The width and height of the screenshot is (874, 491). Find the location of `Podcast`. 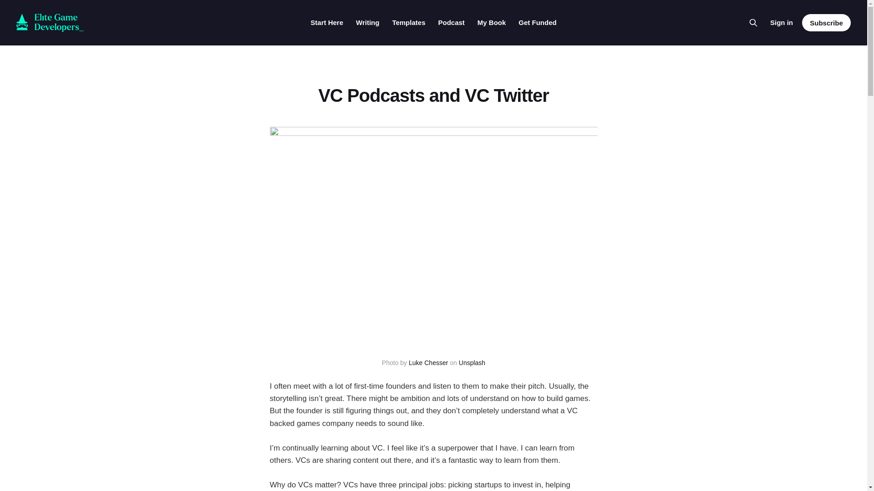

Podcast is located at coordinates (451, 23).